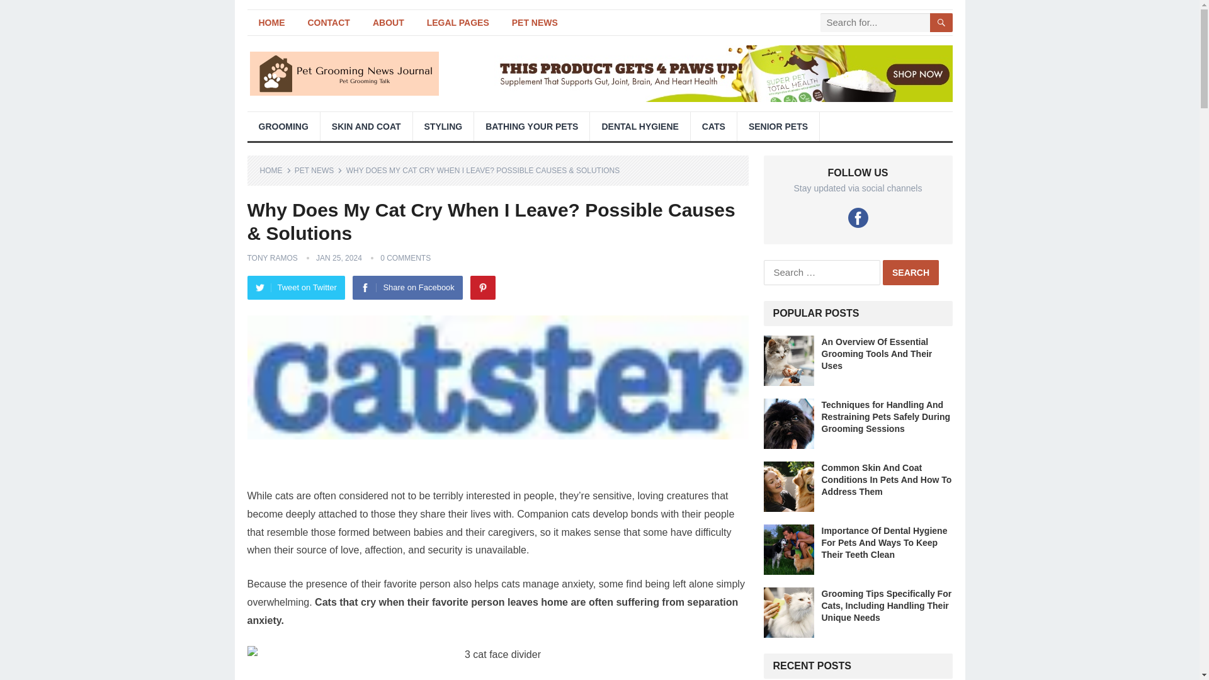  What do you see at coordinates (328, 23) in the screenshot?
I see `CONTACT` at bounding box center [328, 23].